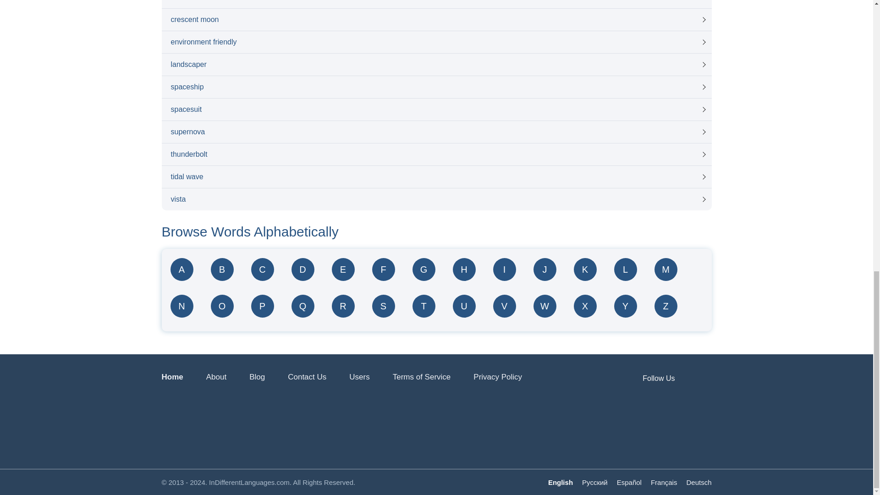 Image resolution: width=880 pixels, height=495 pixels. What do you see at coordinates (436, 4) in the screenshot?
I see `avalanche` at bounding box center [436, 4].